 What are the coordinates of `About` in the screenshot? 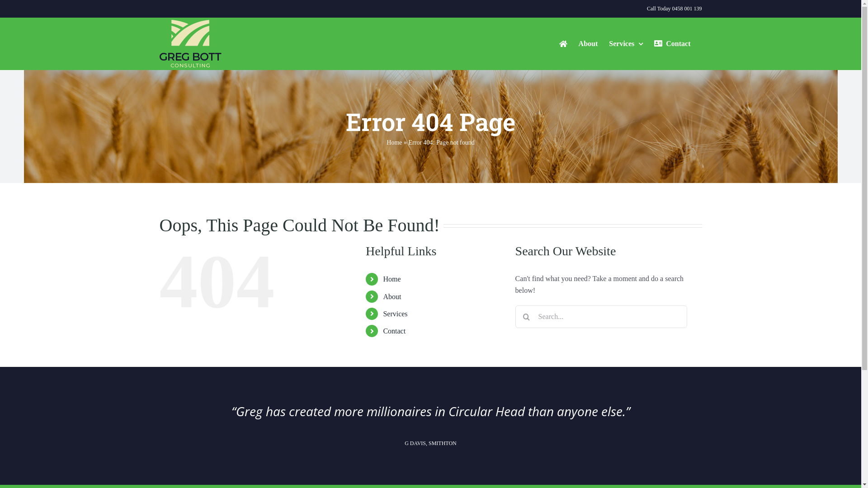 It's located at (589, 43).